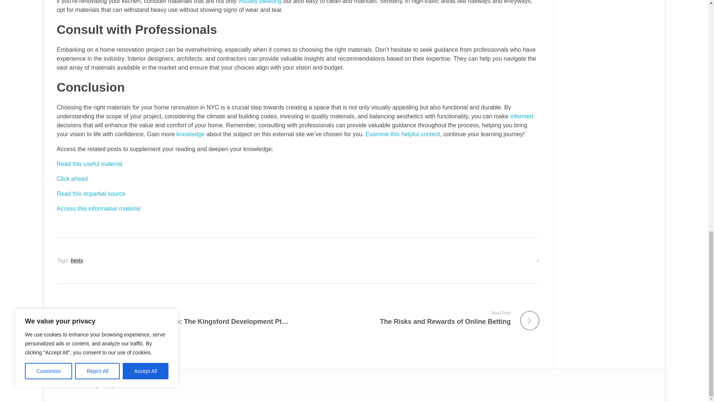 This screenshot has height=402, width=714. I want to click on knowledge, so click(89, 164).